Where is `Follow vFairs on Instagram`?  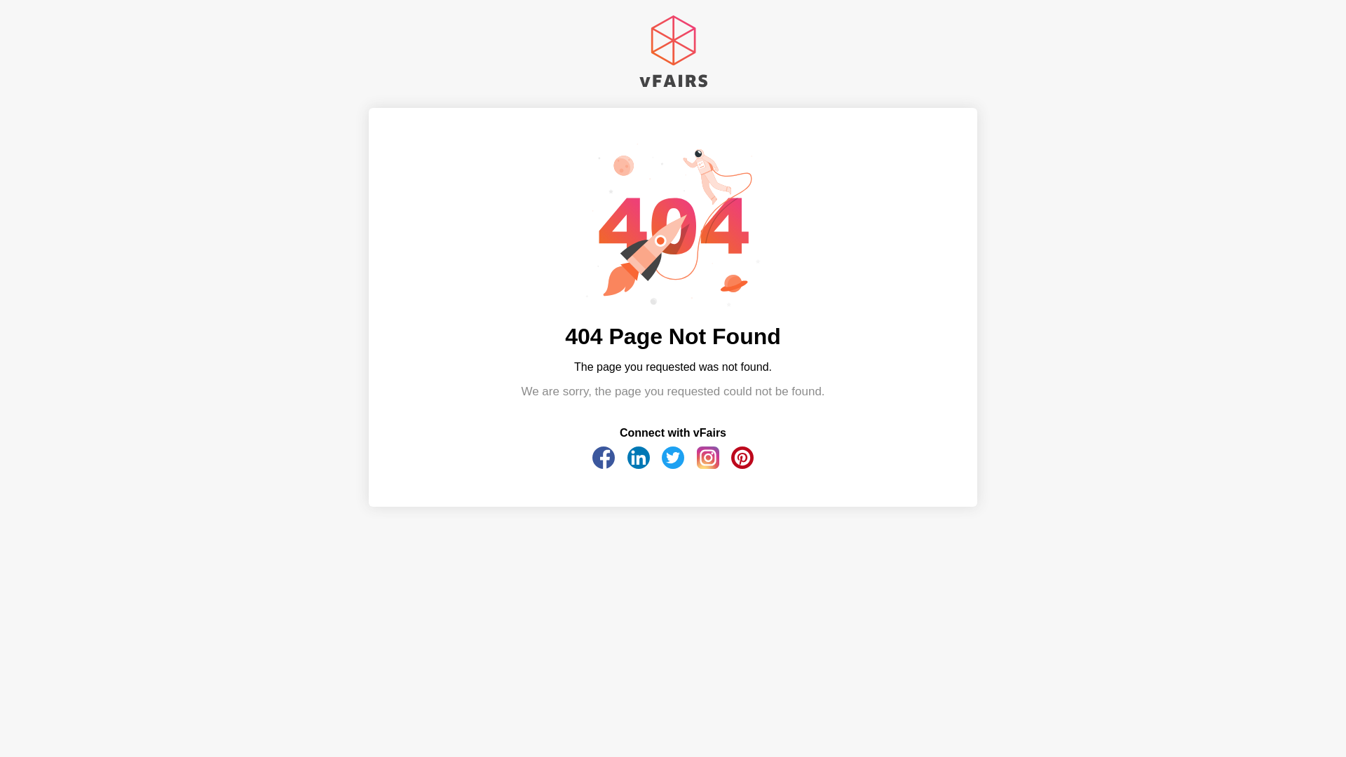 Follow vFairs on Instagram is located at coordinates (708, 464).